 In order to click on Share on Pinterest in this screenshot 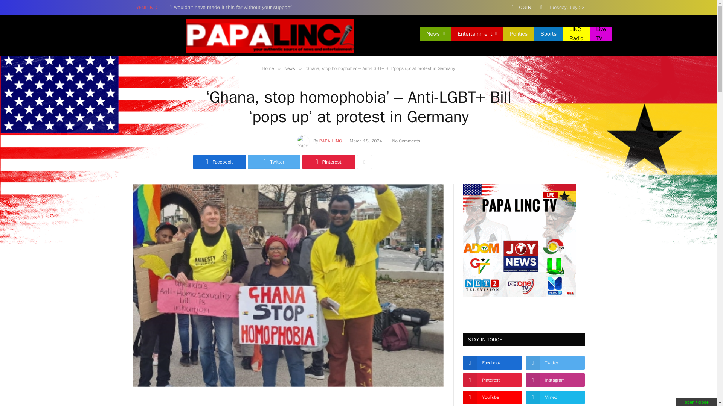, I will do `click(328, 162)`.